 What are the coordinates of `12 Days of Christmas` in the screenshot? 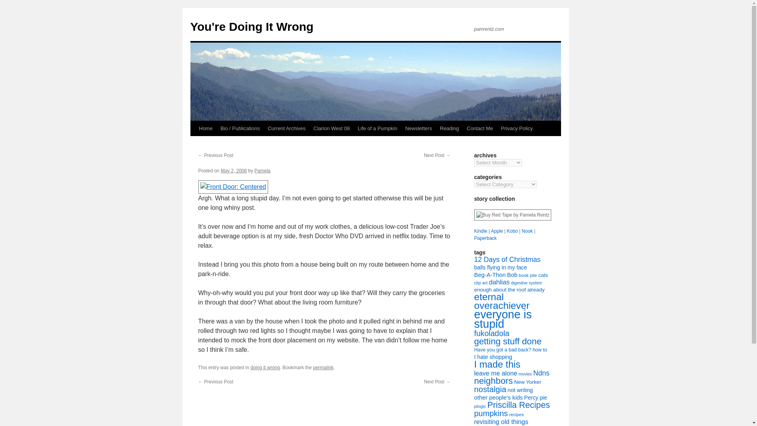 It's located at (507, 260).